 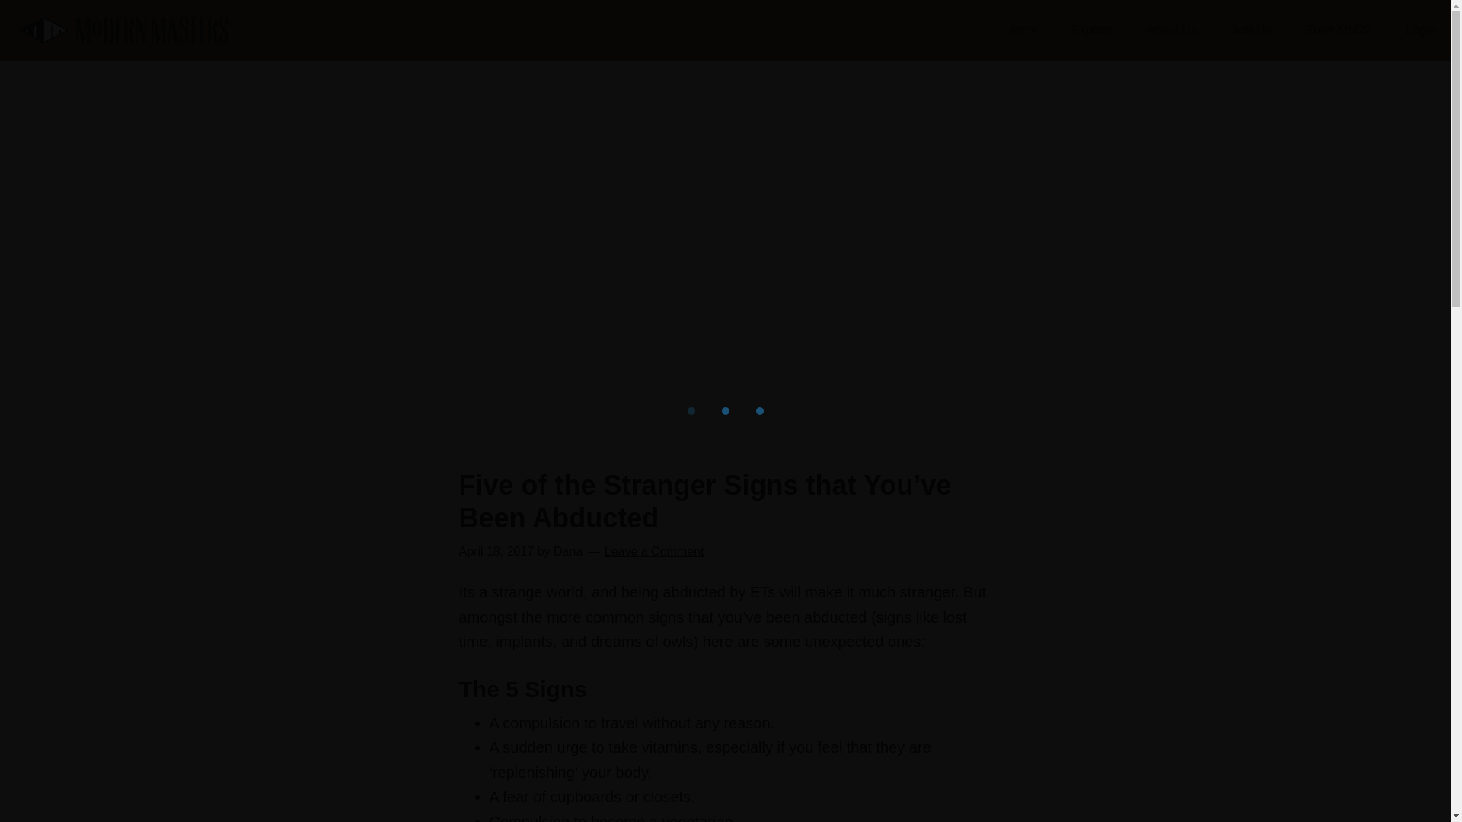 I want to click on Leave a Comment, so click(x=655, y=551).